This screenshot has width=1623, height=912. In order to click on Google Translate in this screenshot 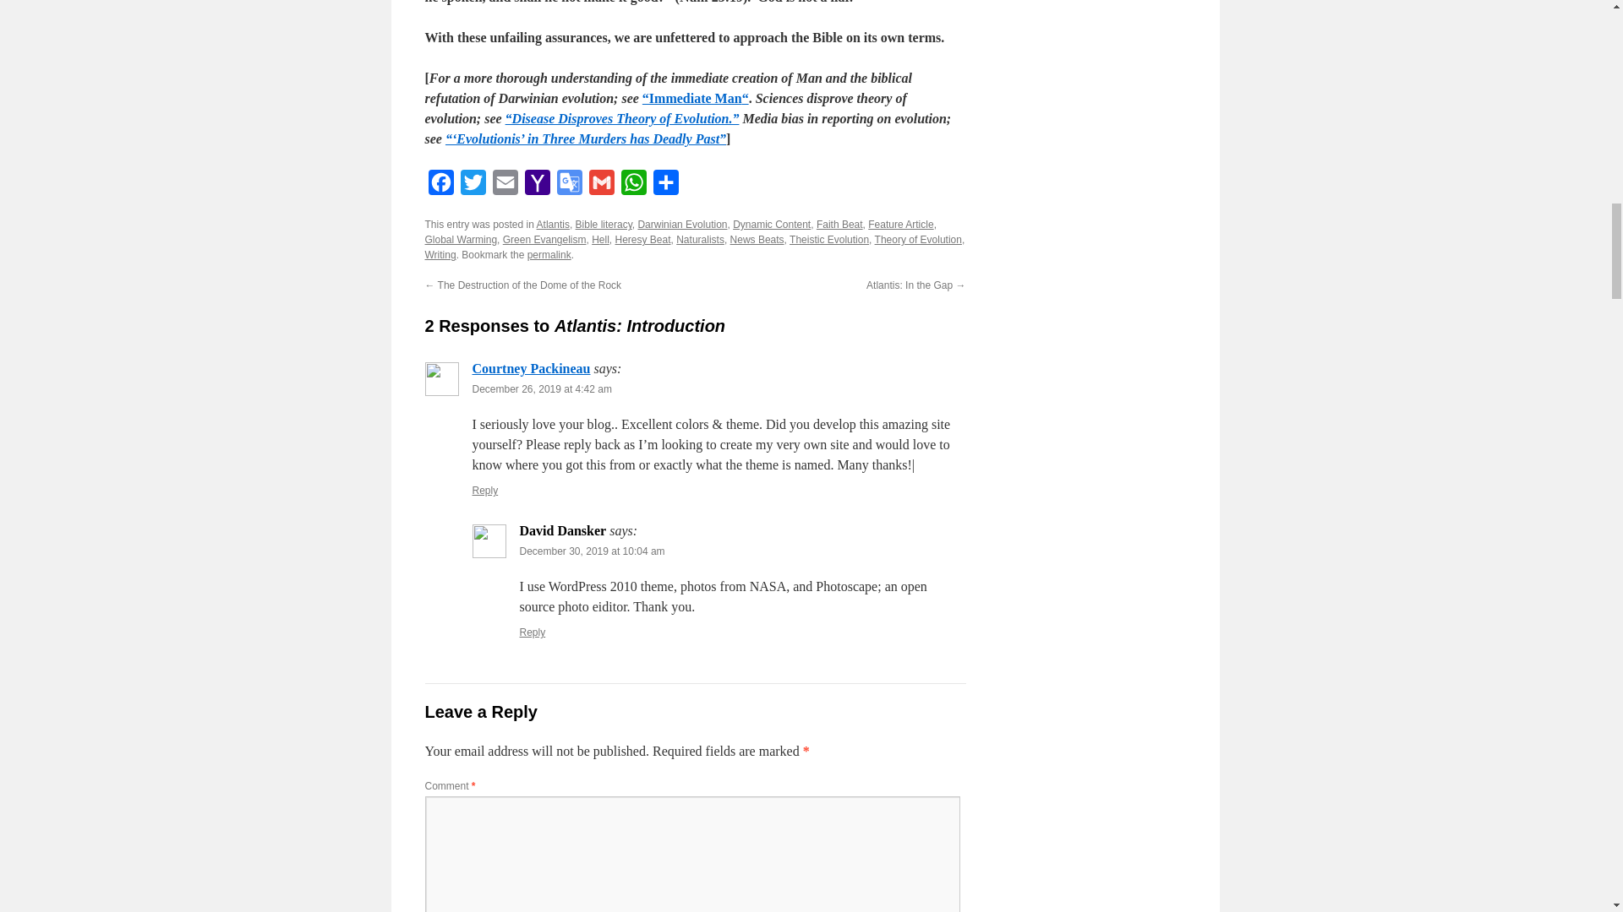, I will do `click(568, 186)`.